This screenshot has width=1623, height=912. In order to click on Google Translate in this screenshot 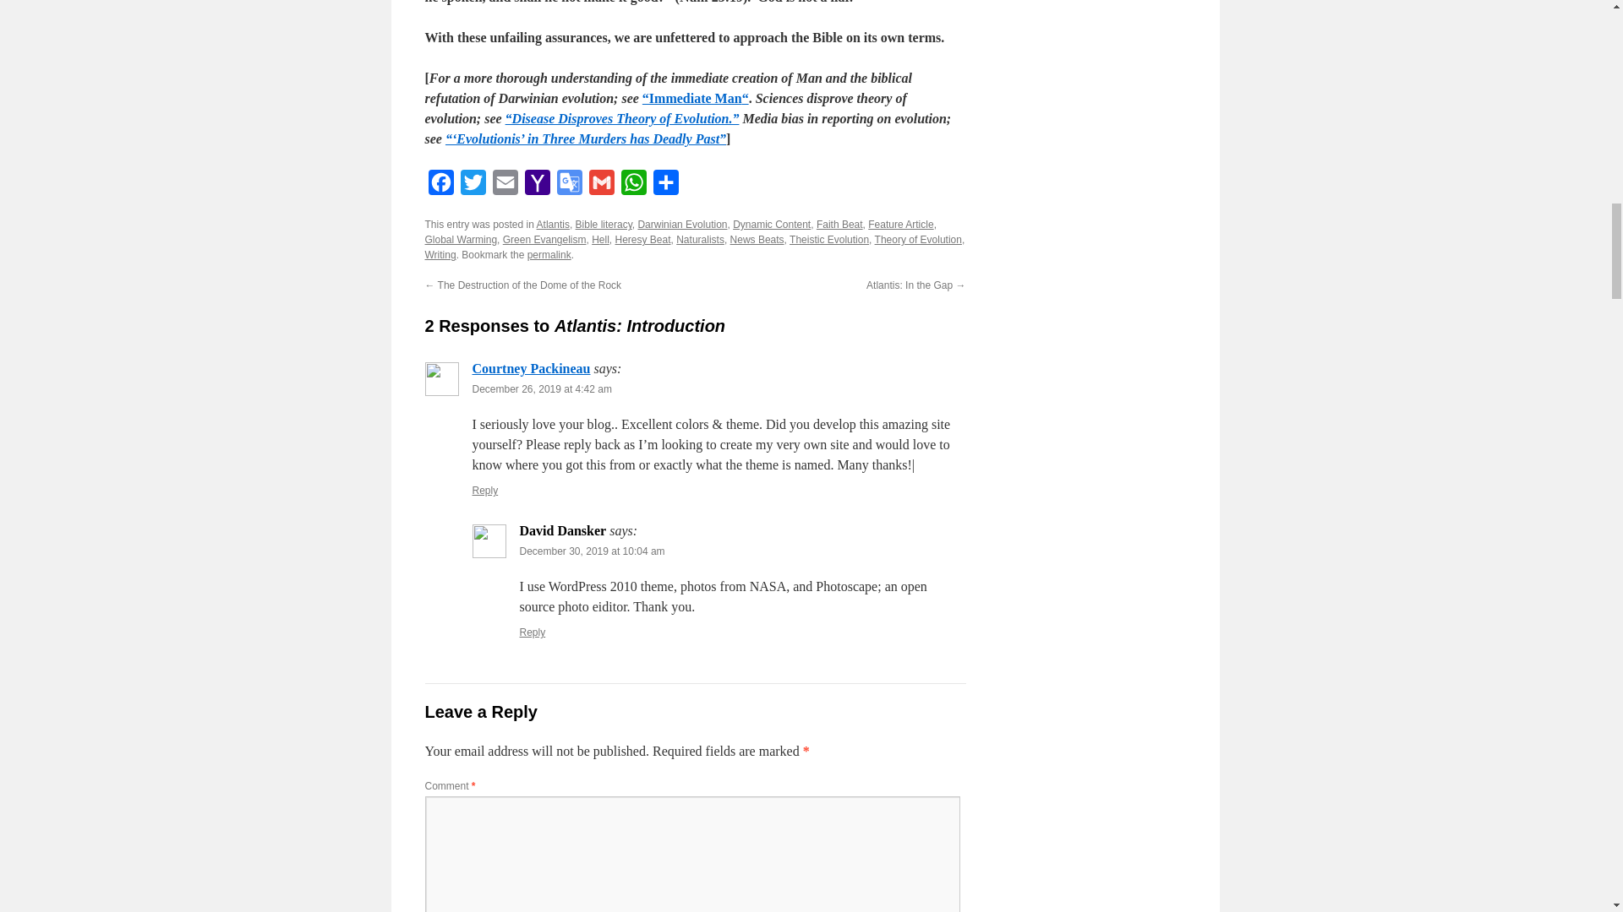, I will do `click(568, 186)`.